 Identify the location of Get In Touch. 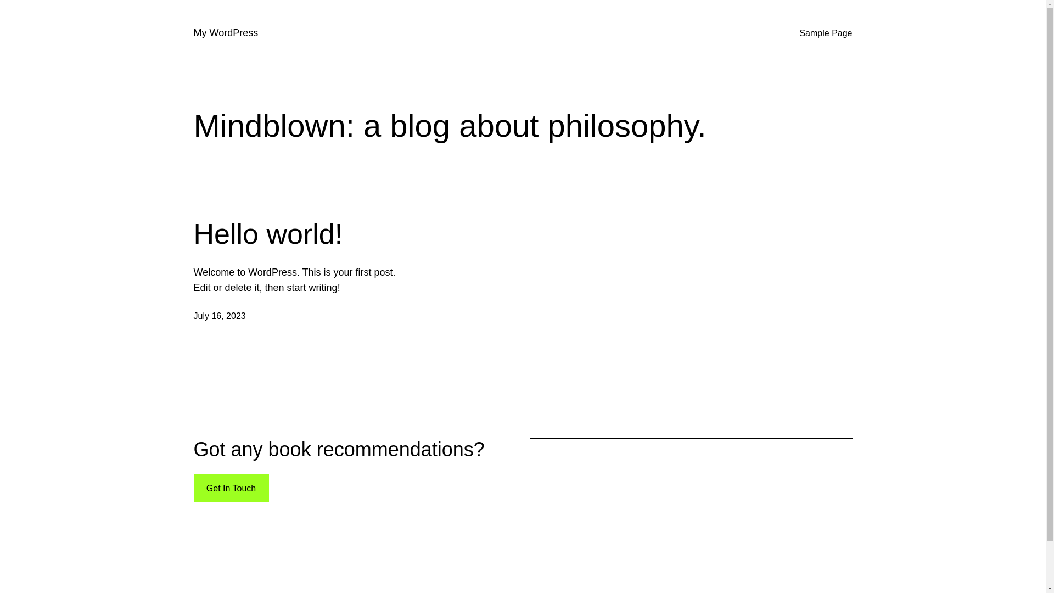
(231, 489).